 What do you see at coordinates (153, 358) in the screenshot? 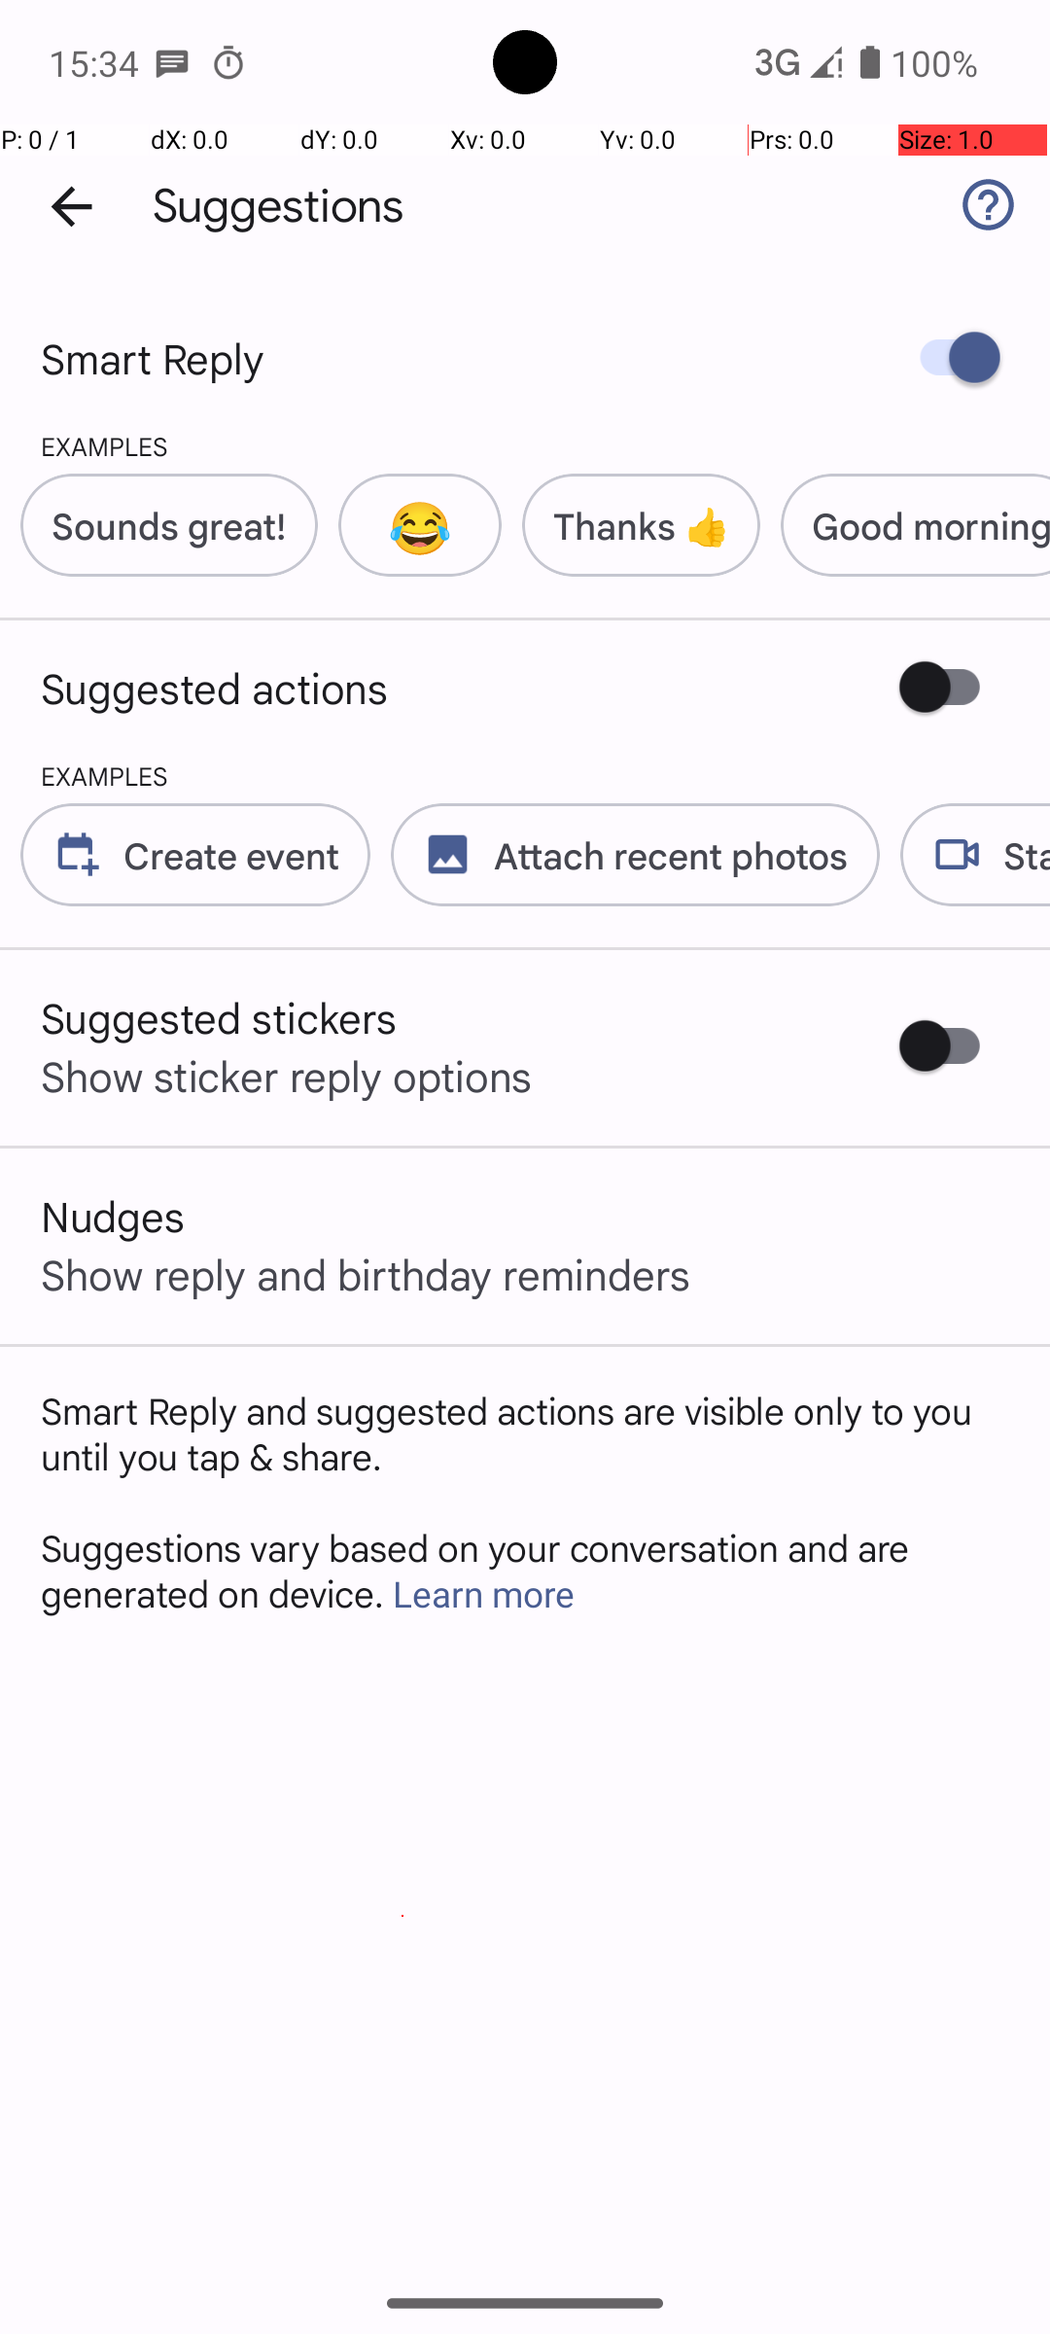
I see `Smart Reply` at bounding box center [153, 358].